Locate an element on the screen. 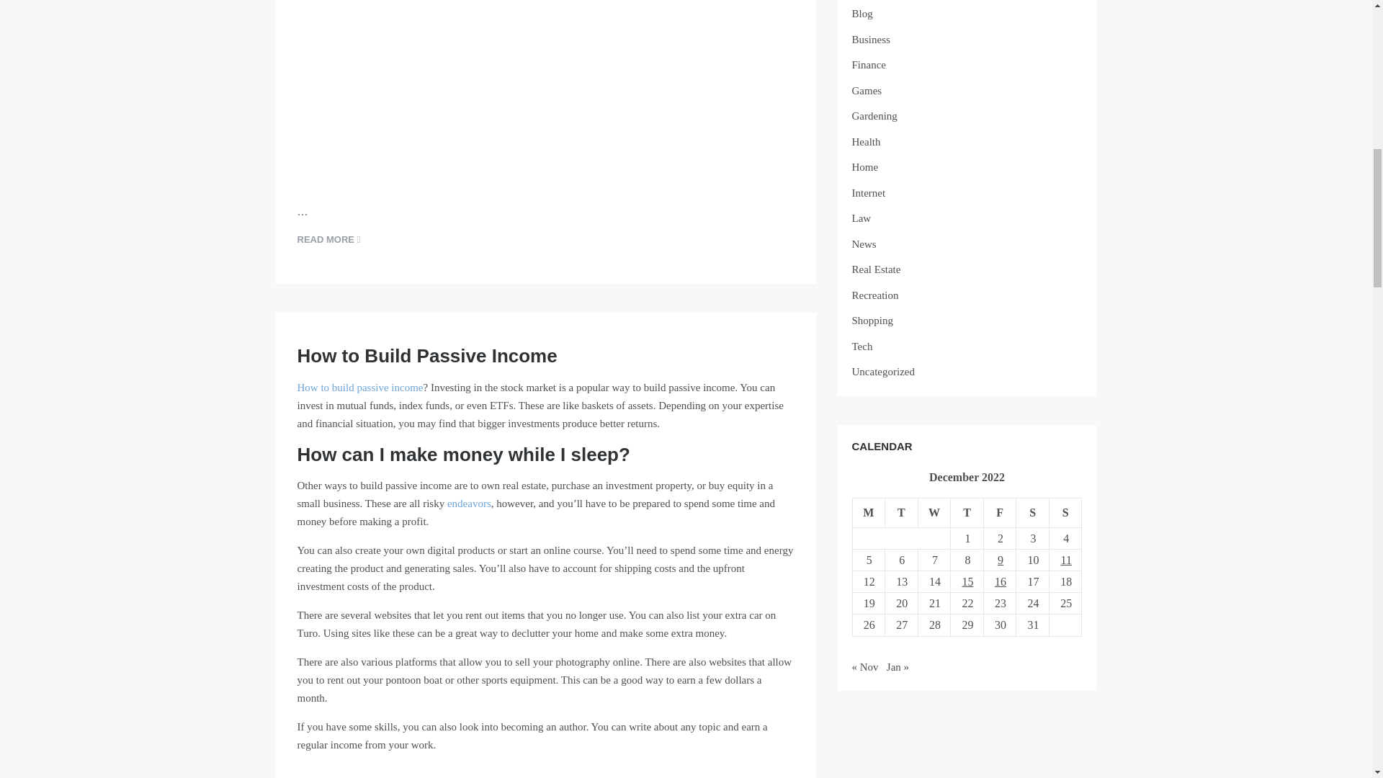 This screenshot has height=778, width=1383. Monday is located at coordinates (868, 513).